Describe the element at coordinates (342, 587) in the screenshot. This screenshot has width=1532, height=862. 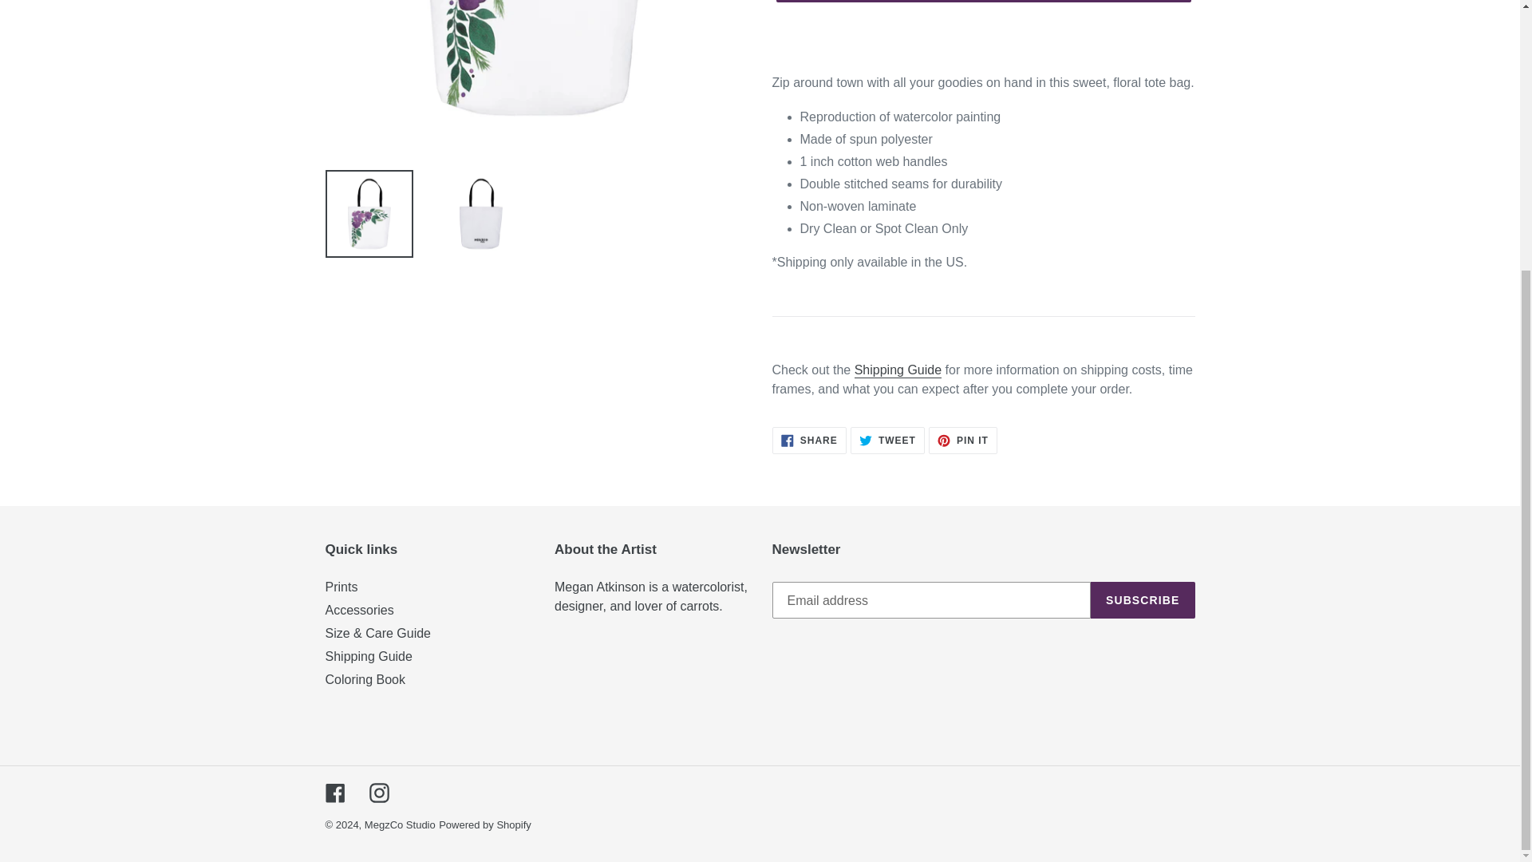
I see `Powered by Shopify` at that location.